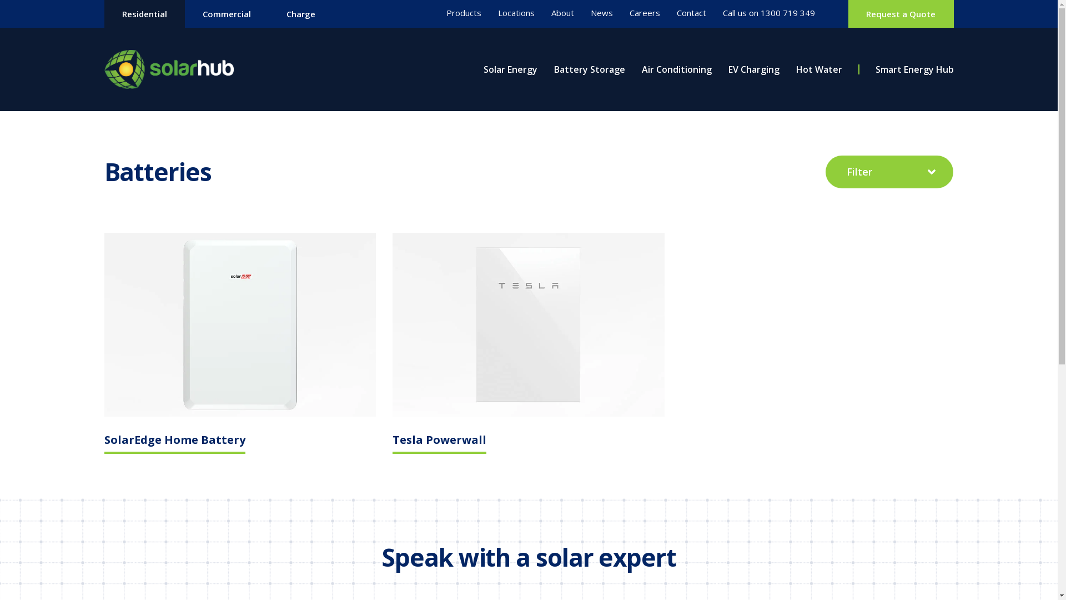 The height and width of the screenshot is (600, 1066). I want to click on News, so click(602, 13).